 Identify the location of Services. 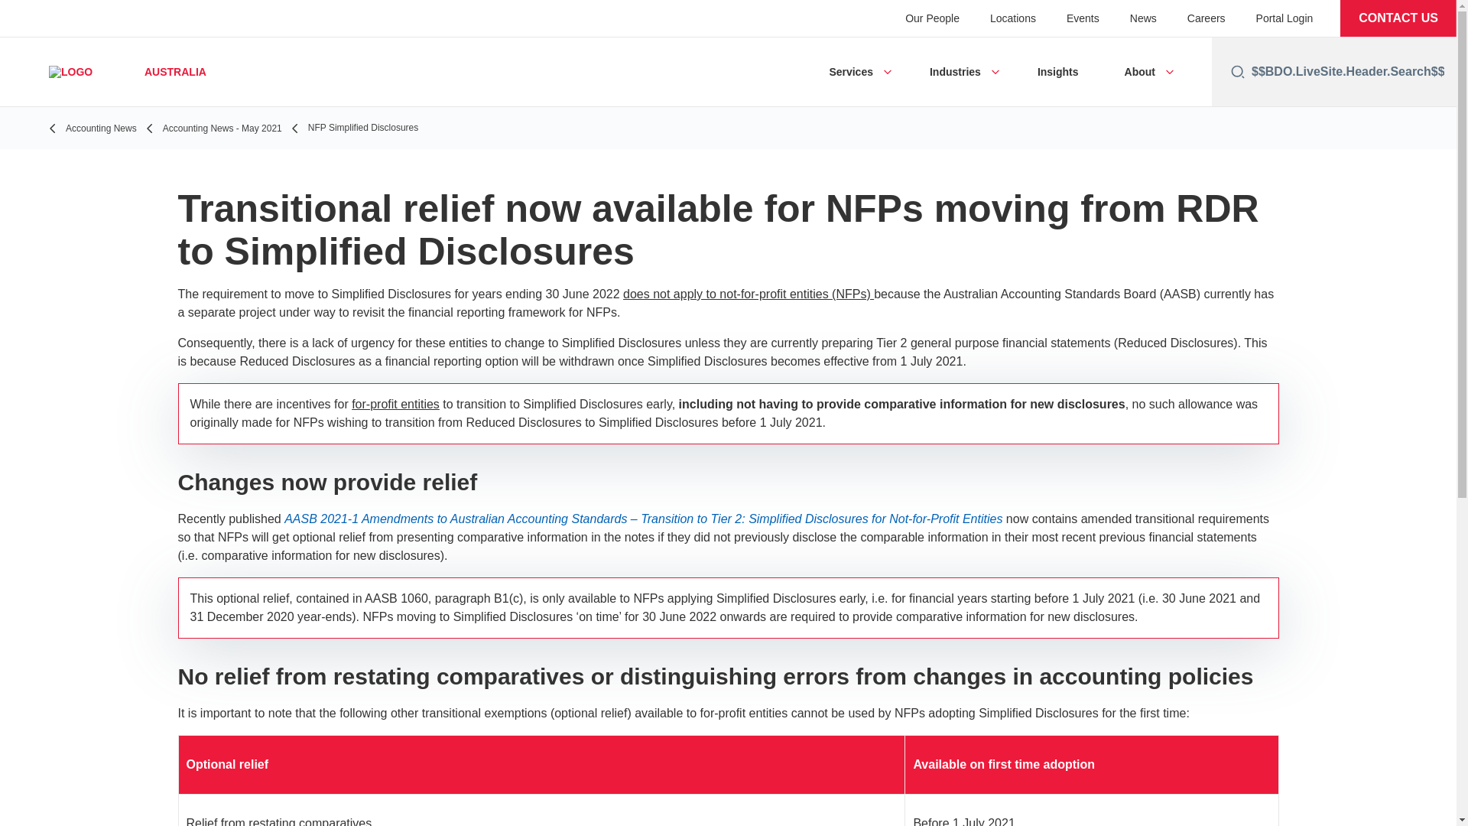
(851, 72).